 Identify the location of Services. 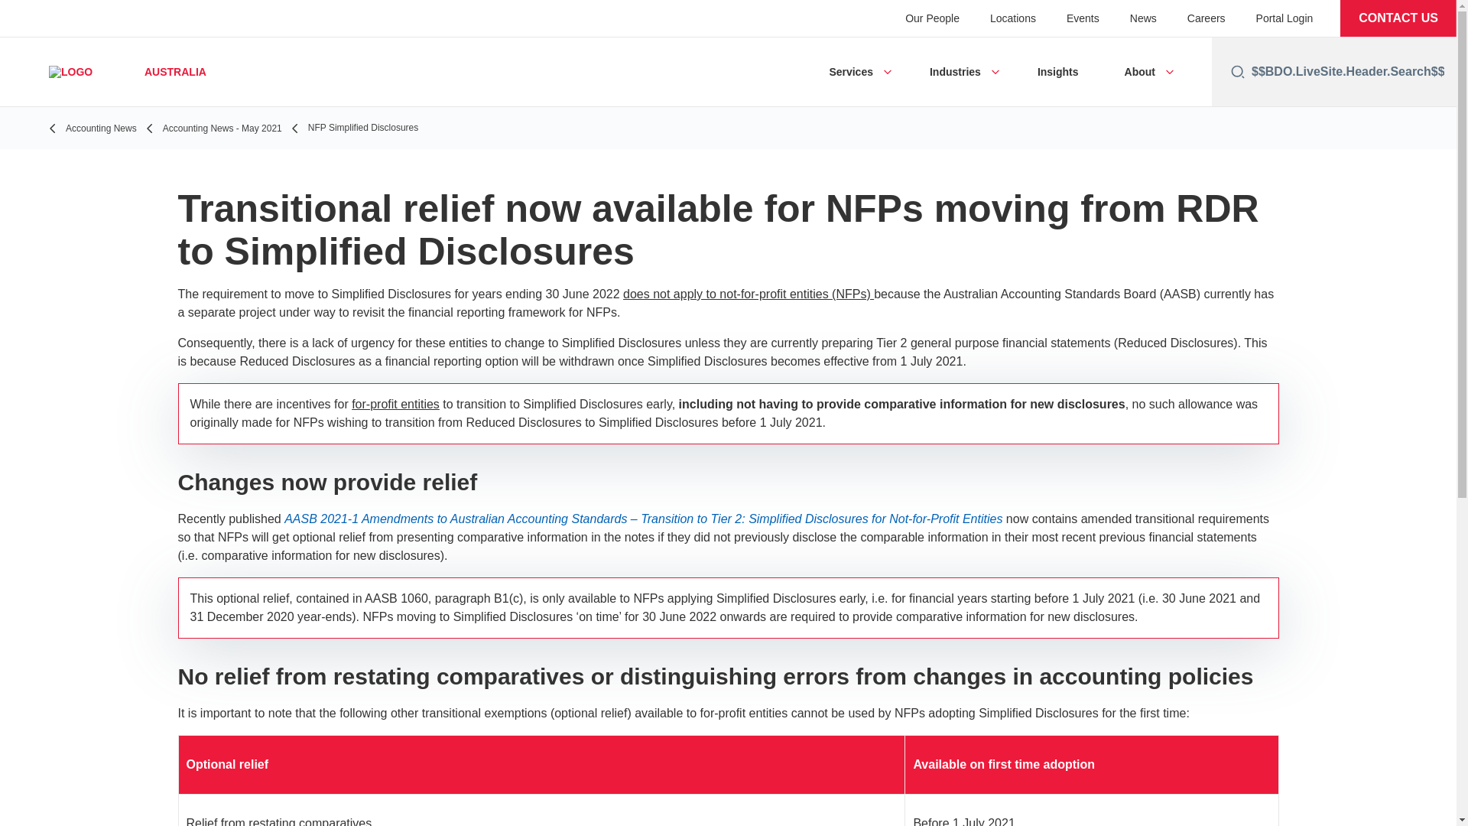
(851, 72).